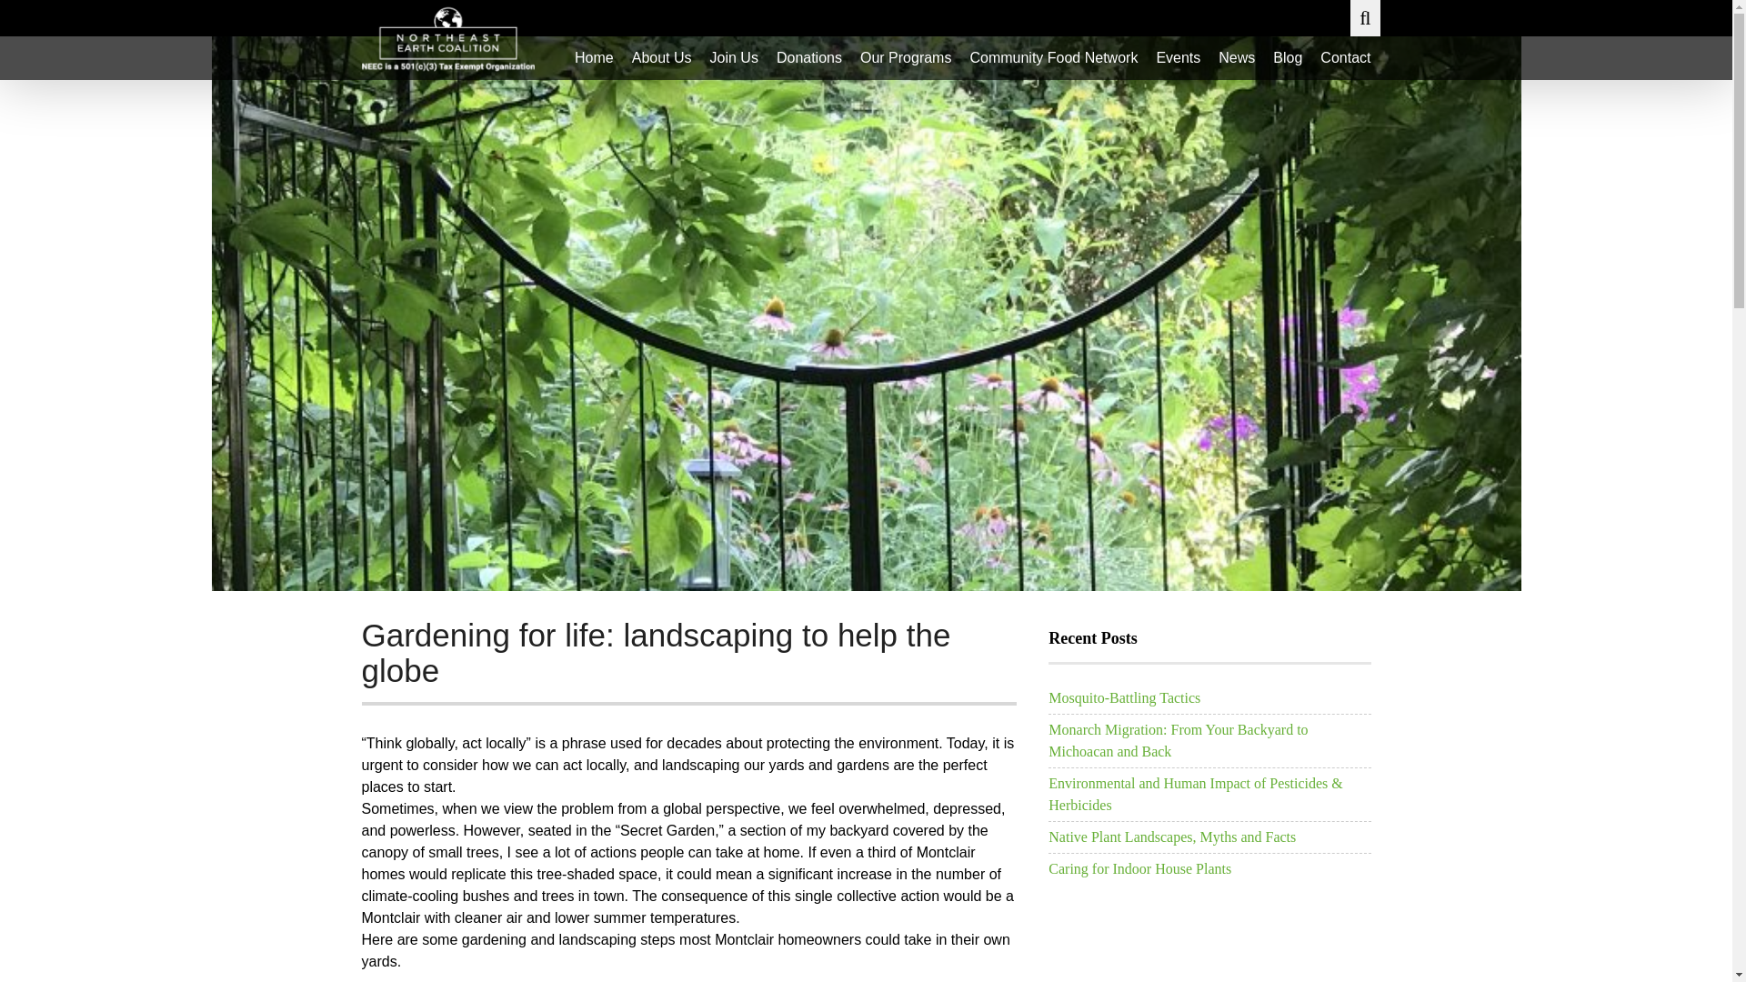  What do you see at coordinates (595, 57) in the screenshot?
I see `Home` at bounding box center [595, 57].